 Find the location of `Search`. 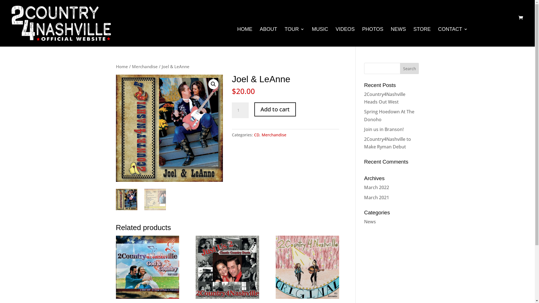

Search is located at coordinates (410, 68).